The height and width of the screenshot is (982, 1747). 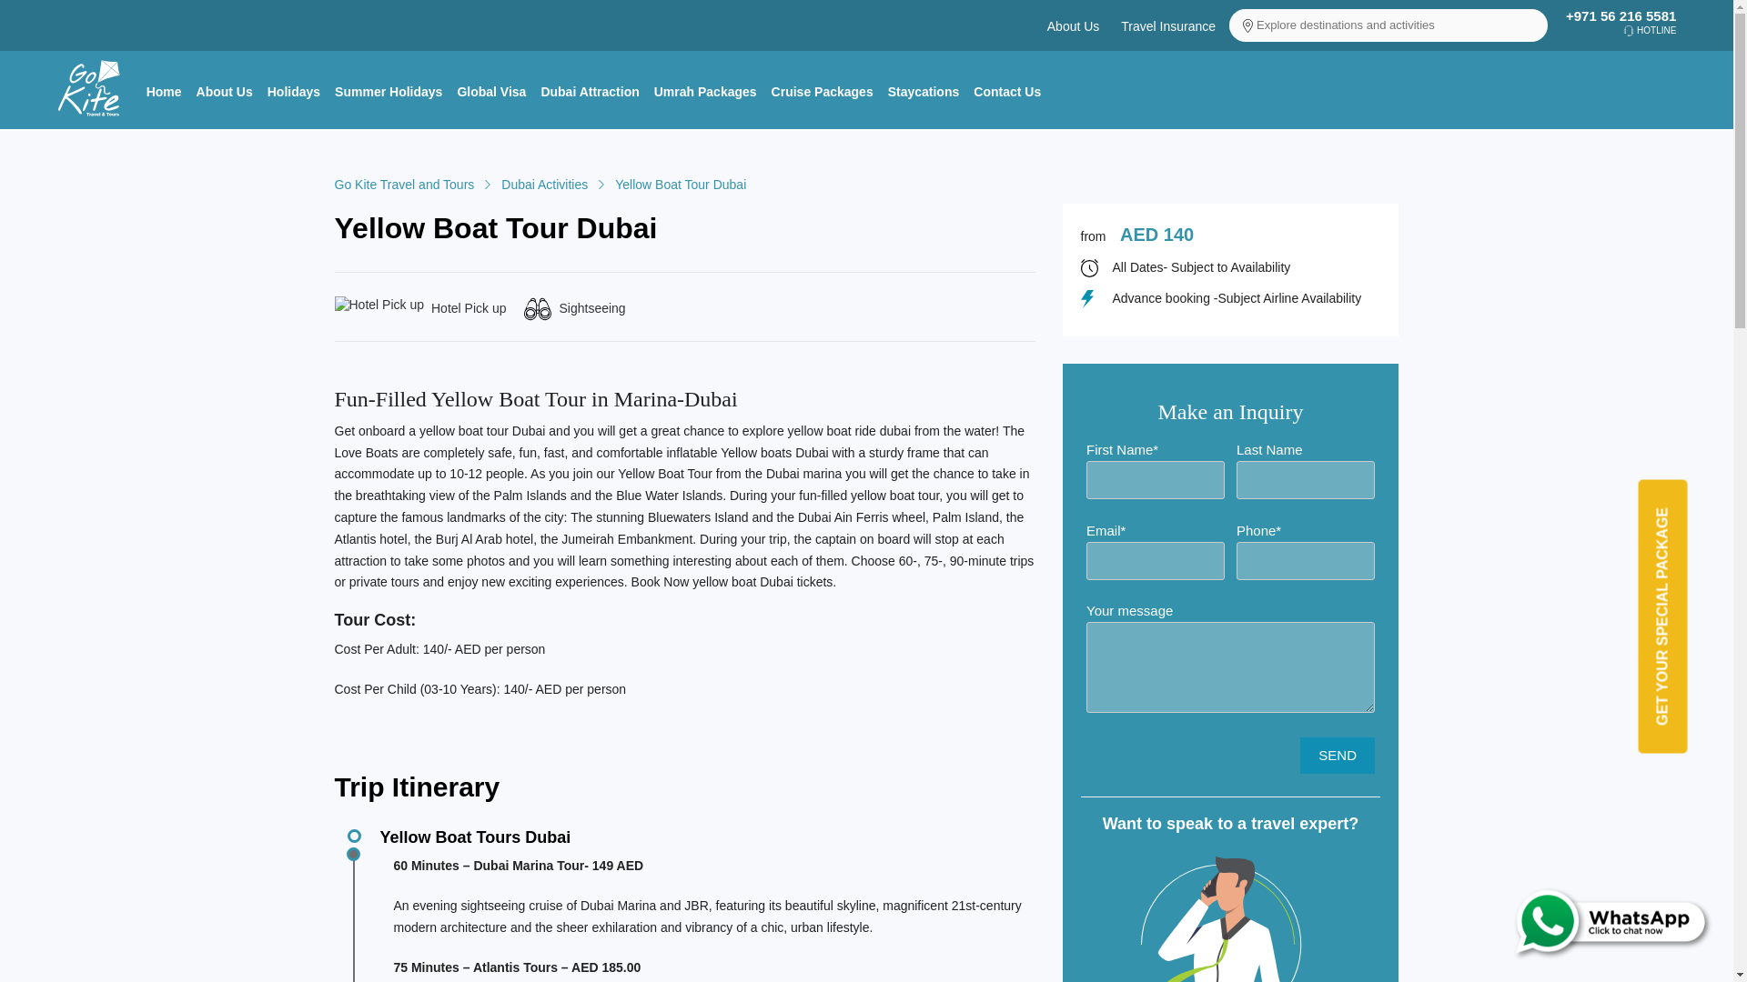 I want to click on Cruise Packages, so click(x=823, y=91).